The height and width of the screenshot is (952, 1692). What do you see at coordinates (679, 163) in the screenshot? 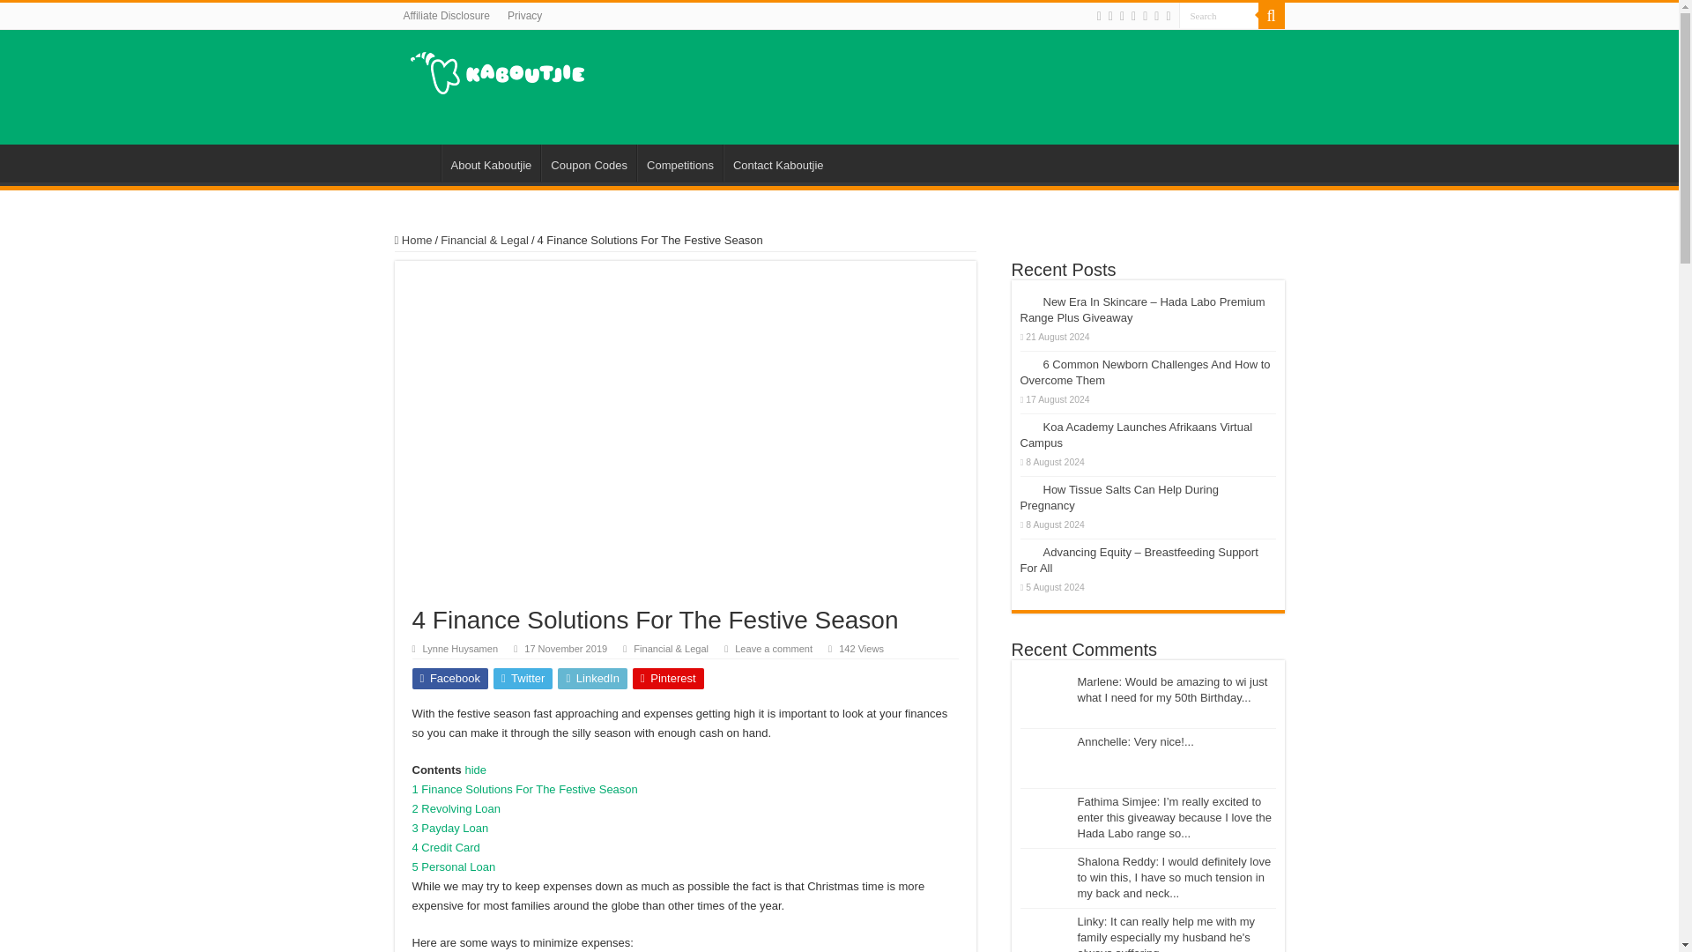
I see `Competitions` at bounding box center [679, 163].